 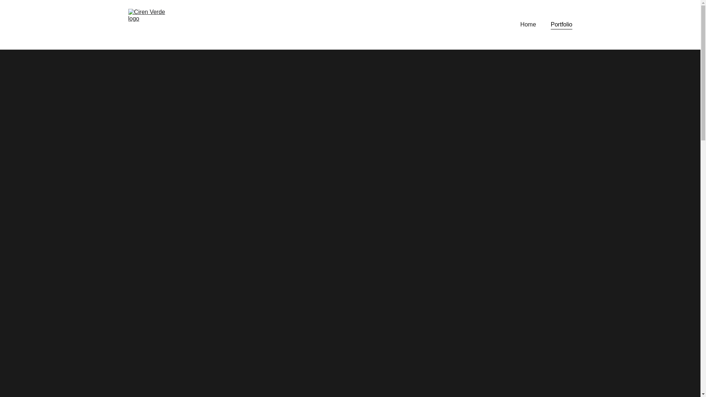 I want to click on Home, so click(x=528, y=24).